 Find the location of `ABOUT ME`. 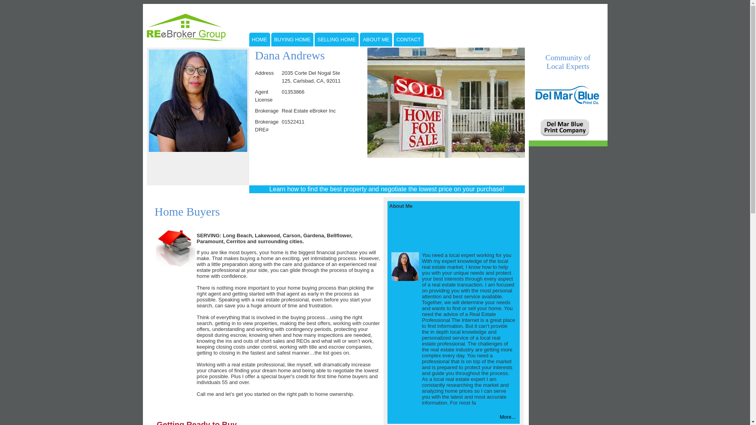

ABOUT ME is located at coordinates (376, 40).